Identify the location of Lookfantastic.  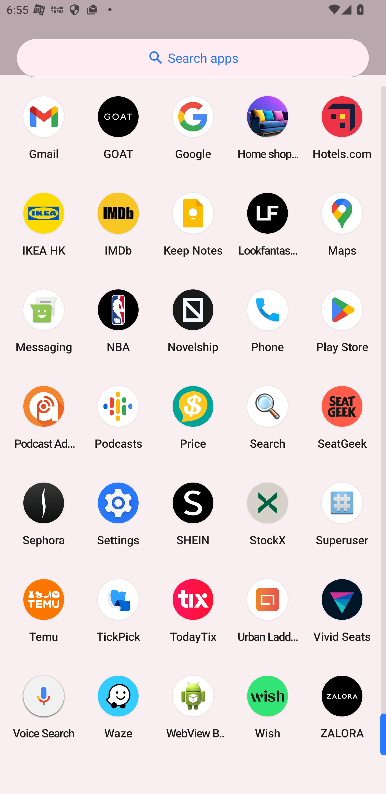
(268, 224).